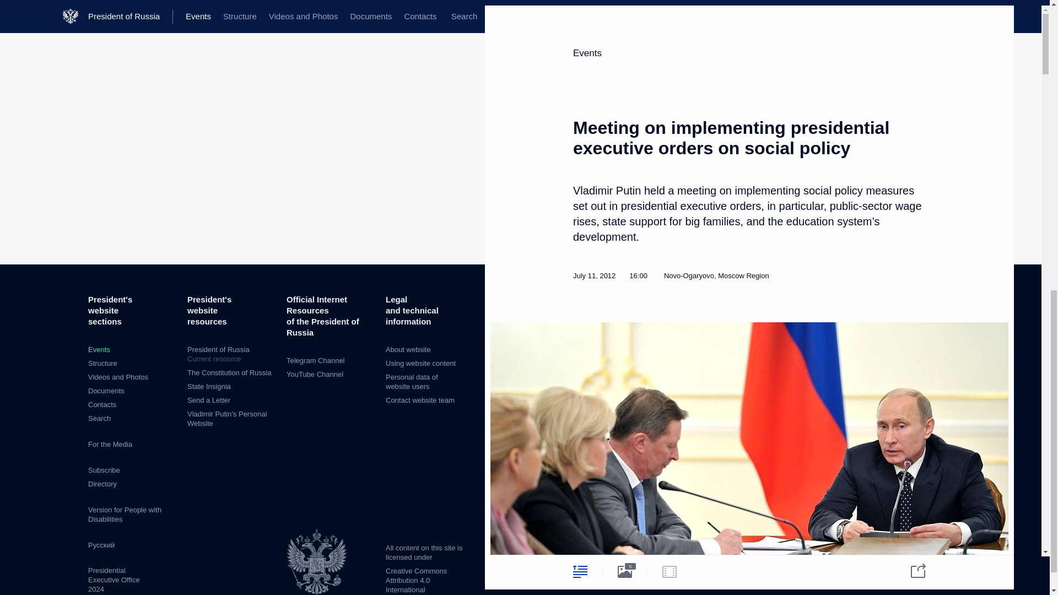 Image resolution: width=1058 pixels, height=595 pixels. What do you see at coordinates (106, 391) in the screenshot?
I see `Documents` at bounding box center [106, 391].